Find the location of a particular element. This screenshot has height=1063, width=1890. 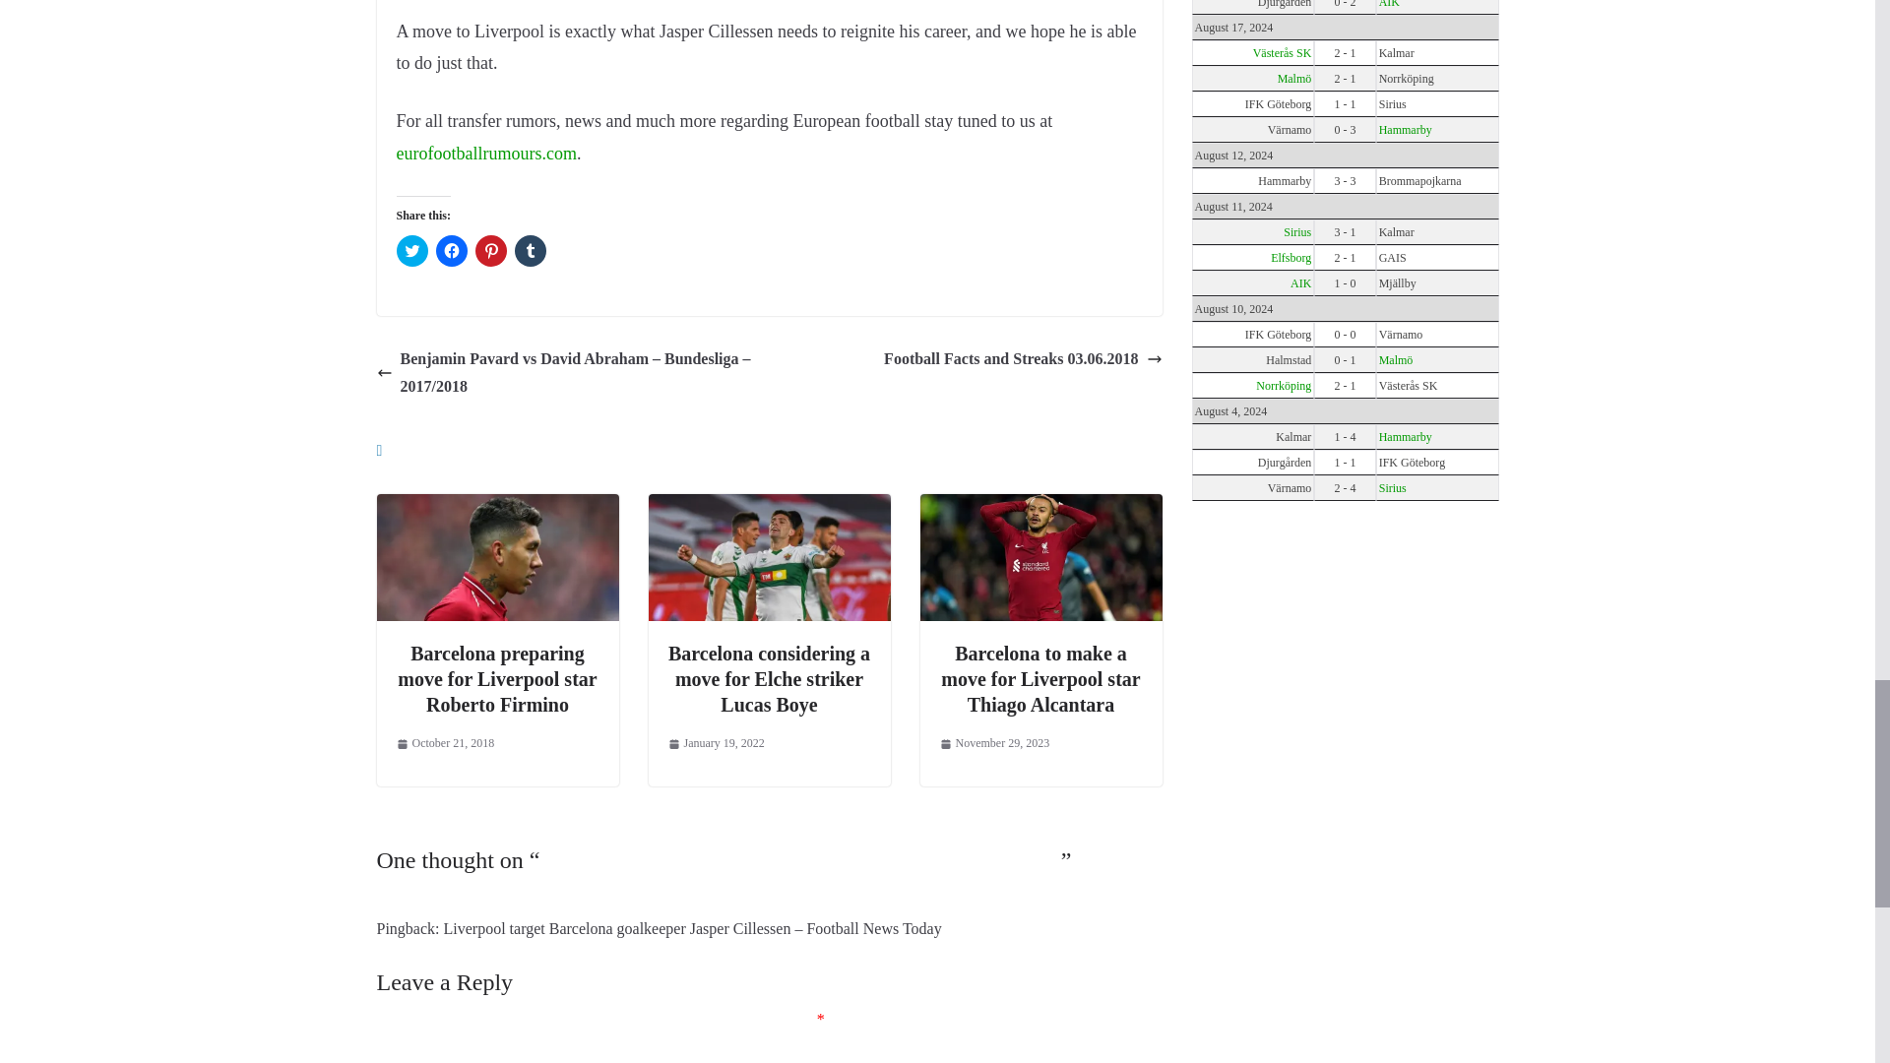

Barcelona preparing move for Liverpool star Roberto Firmino is located at coordinates (496, 506).